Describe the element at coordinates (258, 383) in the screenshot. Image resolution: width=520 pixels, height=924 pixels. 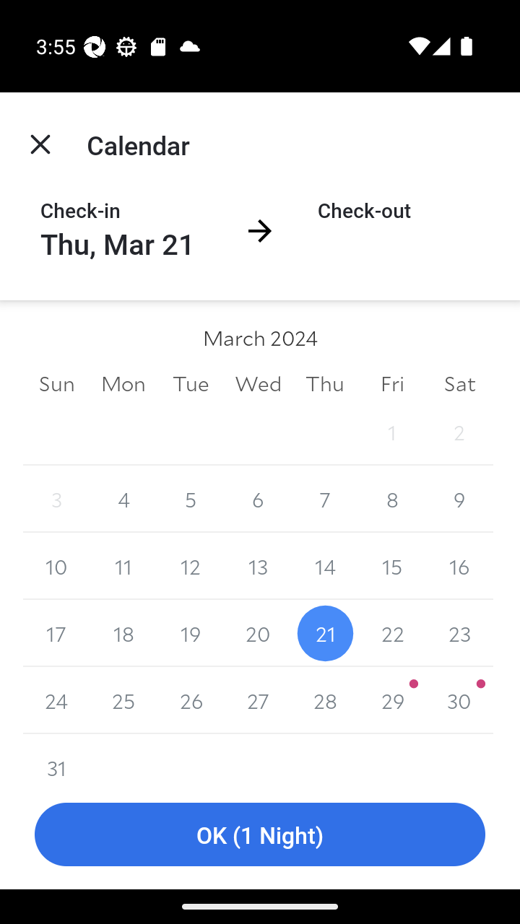
I see `Wed` at that location.